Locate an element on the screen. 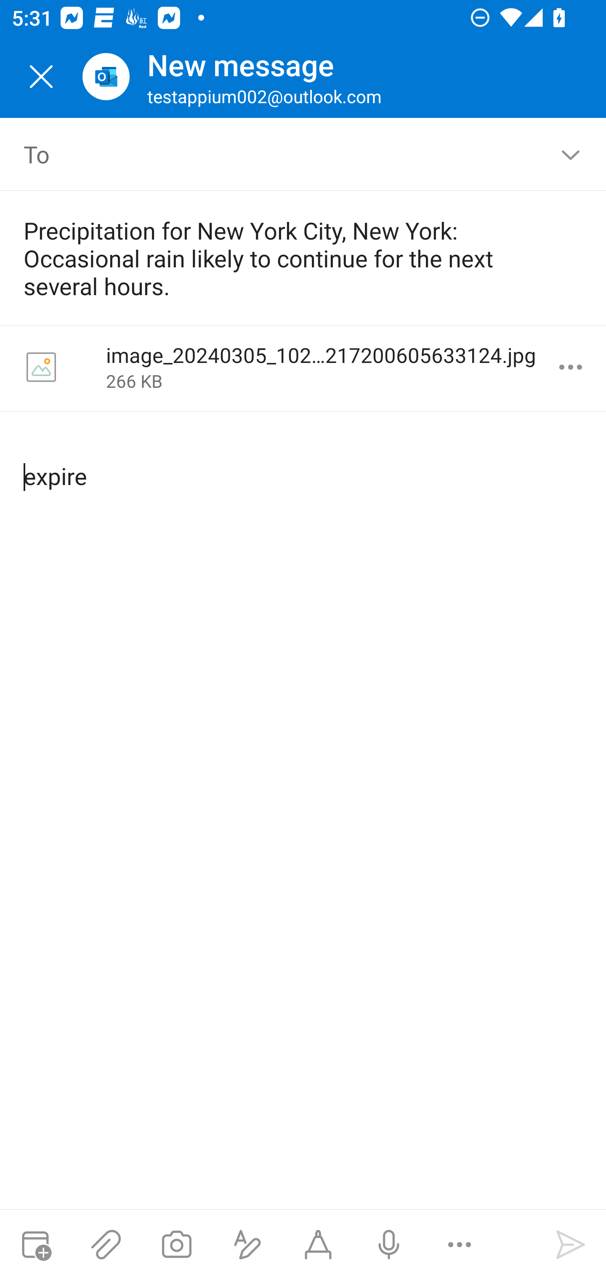 The height and width of the screenshot is (1280, 606). More options is located at coordinates (571, 367).